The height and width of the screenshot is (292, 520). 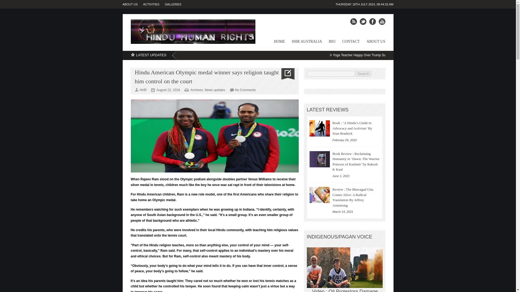 What do you see at coordinates (372, 43) in the screenshot?
I see `ABOUT US` at bounding box center [372, 43].